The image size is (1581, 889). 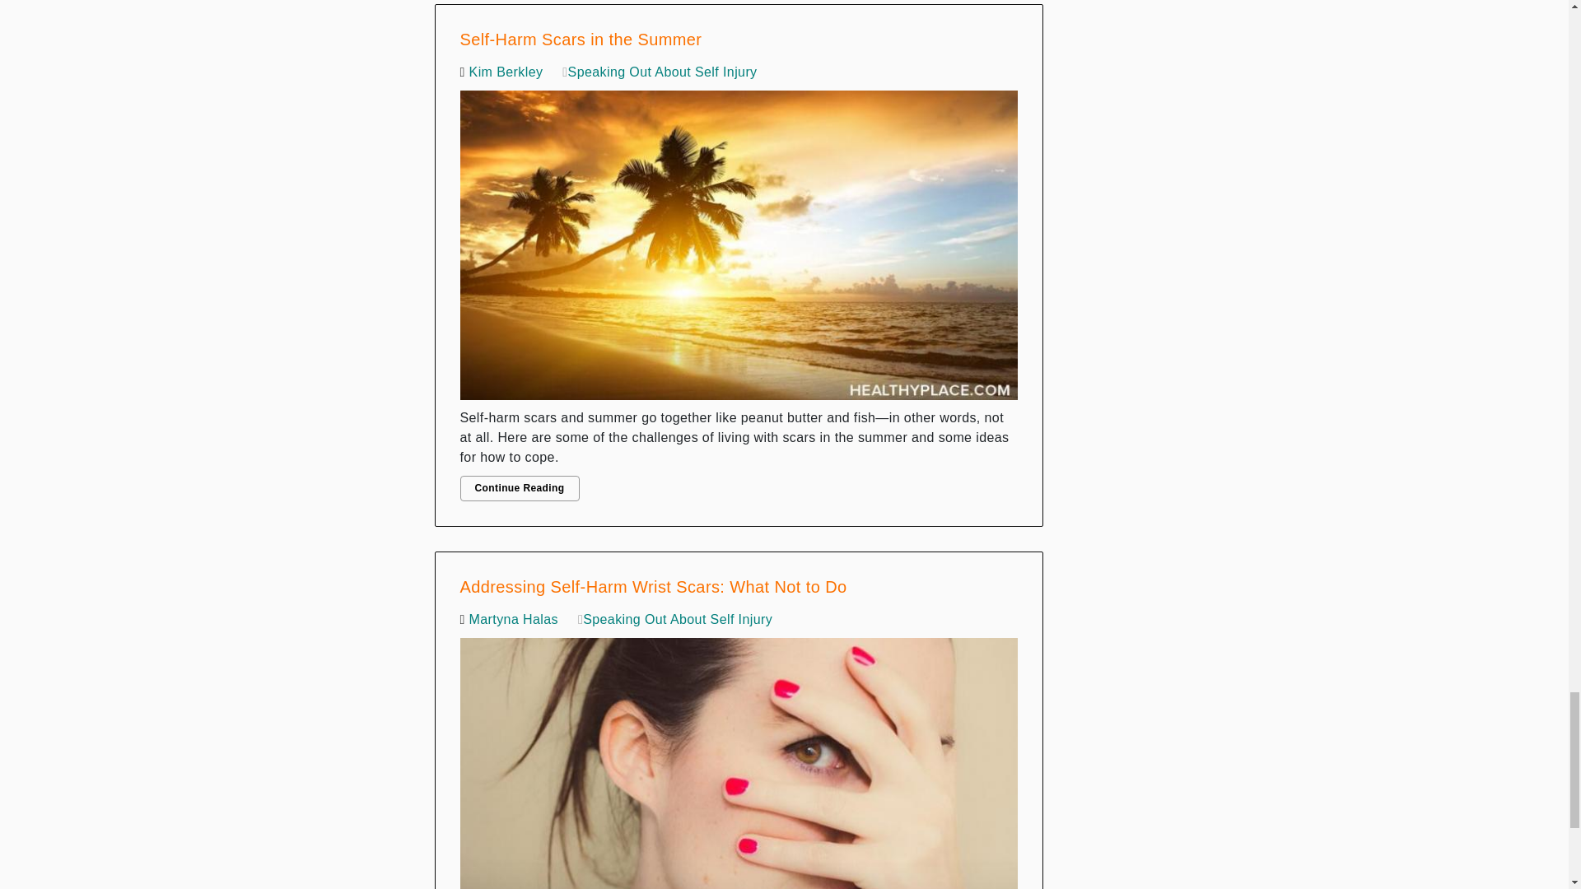 I want to click on Addressing Self-Harm Wrist Scars: What Not to Do, so click(x=739, y=759).